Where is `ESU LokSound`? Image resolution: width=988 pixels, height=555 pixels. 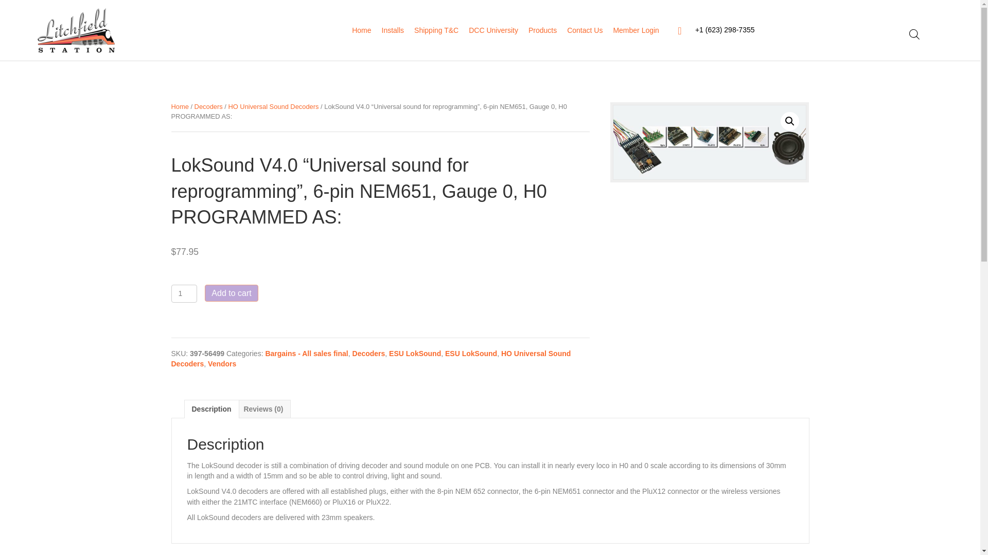
ESU LokSound is located at coordinates (415, 354).